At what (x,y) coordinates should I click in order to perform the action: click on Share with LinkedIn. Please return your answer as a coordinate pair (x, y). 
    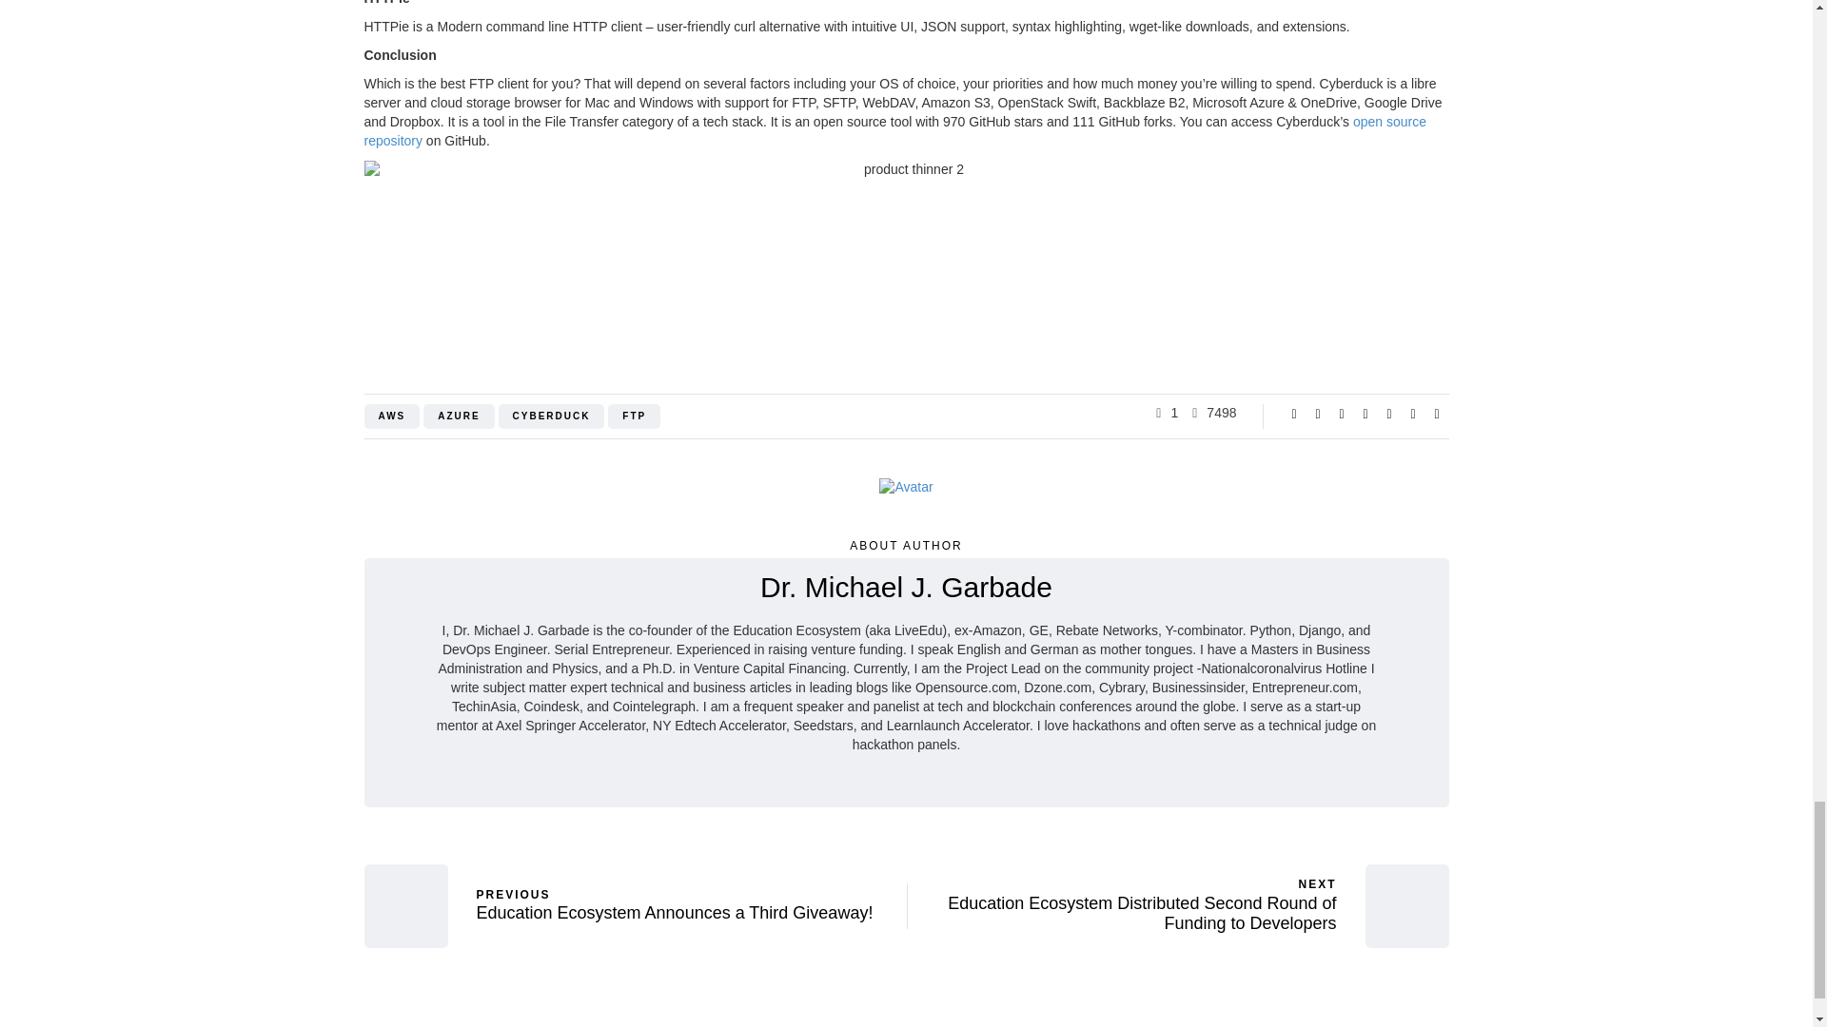
    Looking at the image, I should click on (1365, 413).